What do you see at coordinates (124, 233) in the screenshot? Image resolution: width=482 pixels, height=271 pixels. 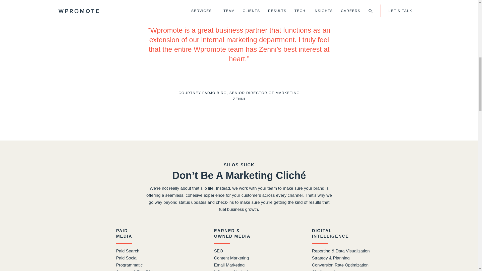 I see `Challenger Labs` at bounding box center [124, 233].